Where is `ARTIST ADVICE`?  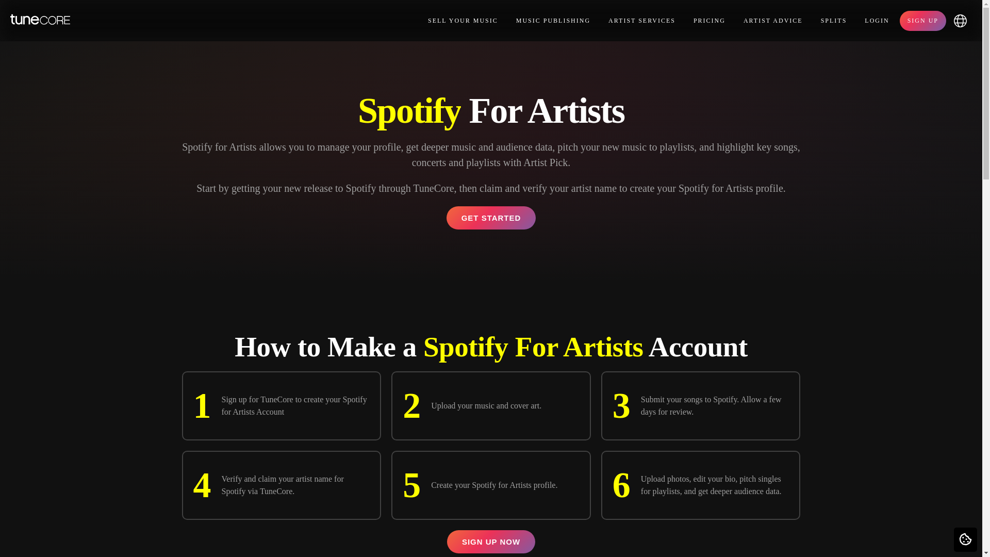
ARTIST ADVICE is located at coordinates (773, 21).